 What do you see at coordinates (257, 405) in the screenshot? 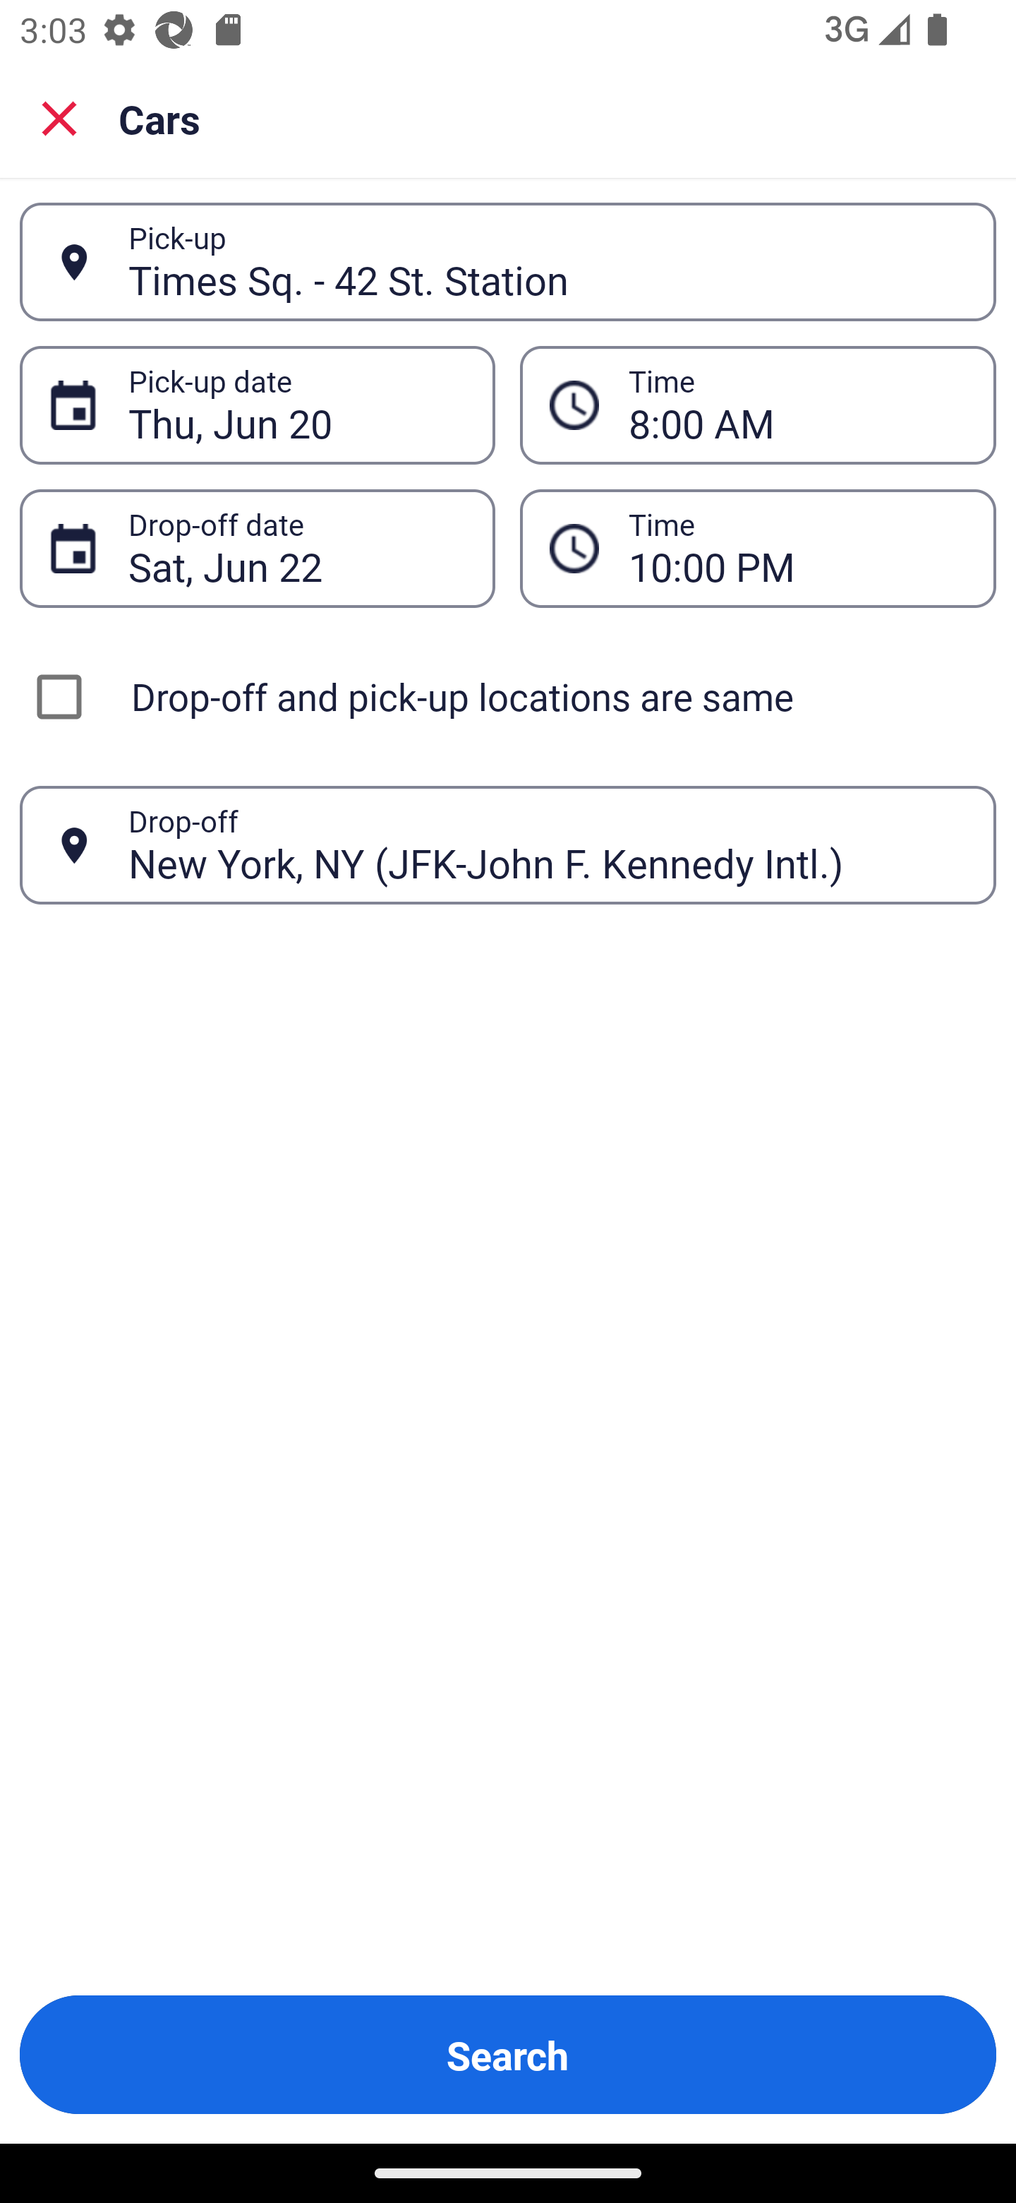
I see `Thu, Jun 20 Pick-up date` at bounding box center [257, 405].